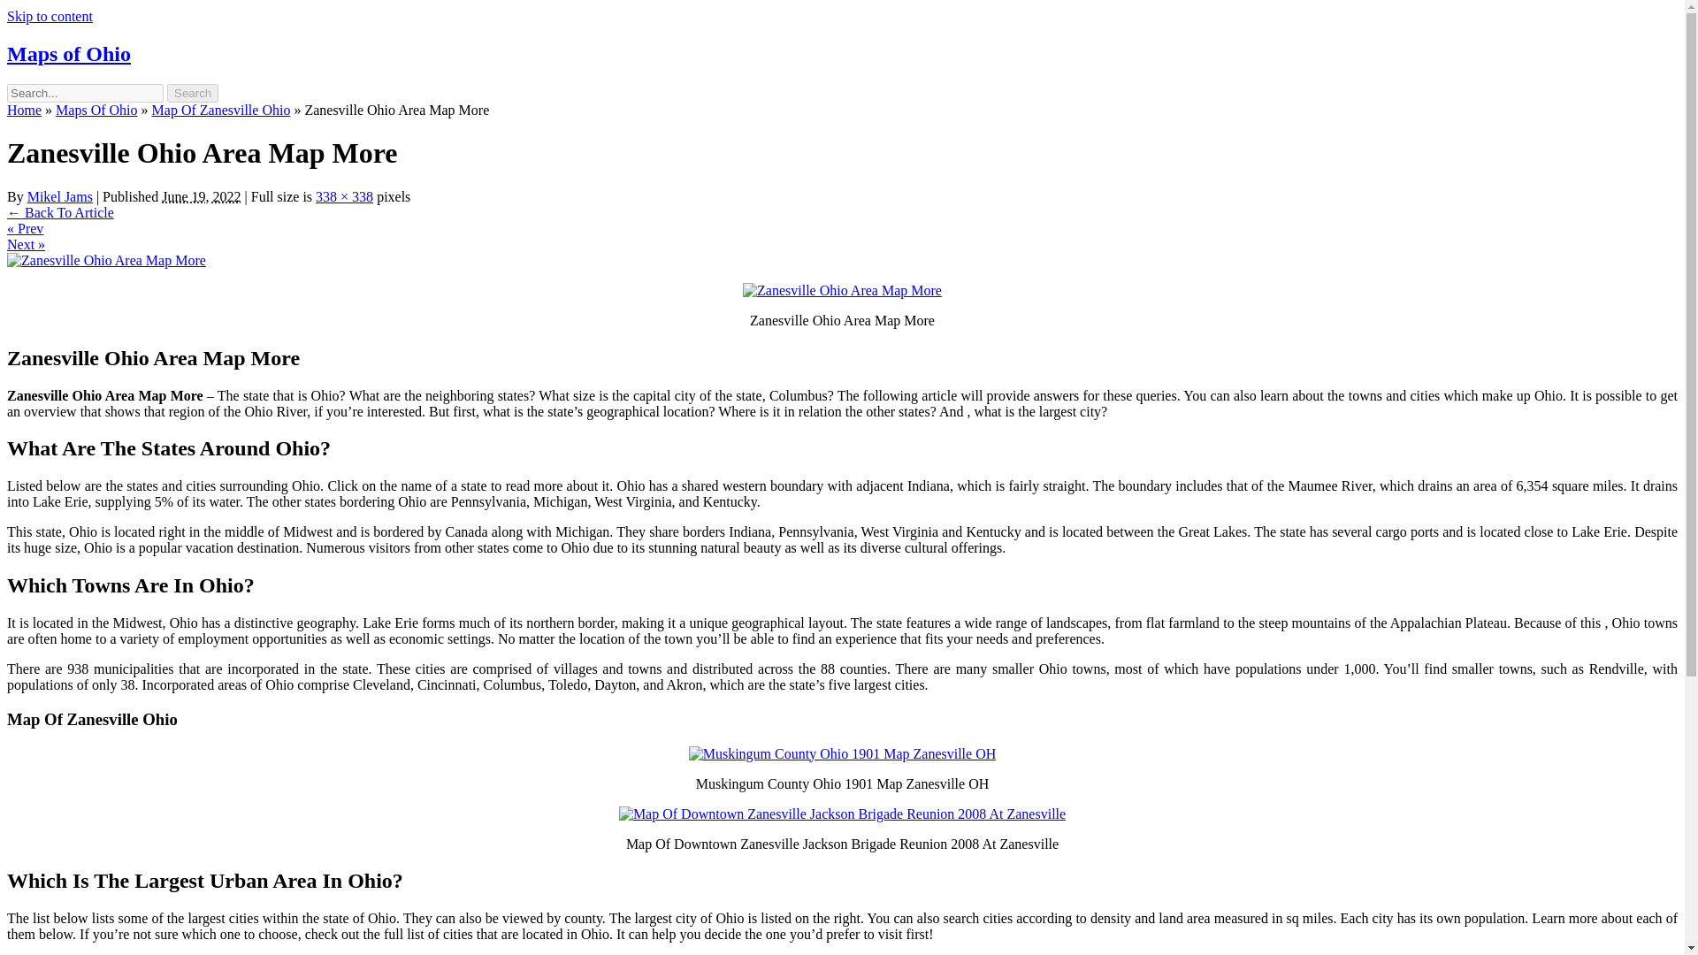  Describe the element at coordinates (193, 93) in the screenshot. I see `Search` at that location.